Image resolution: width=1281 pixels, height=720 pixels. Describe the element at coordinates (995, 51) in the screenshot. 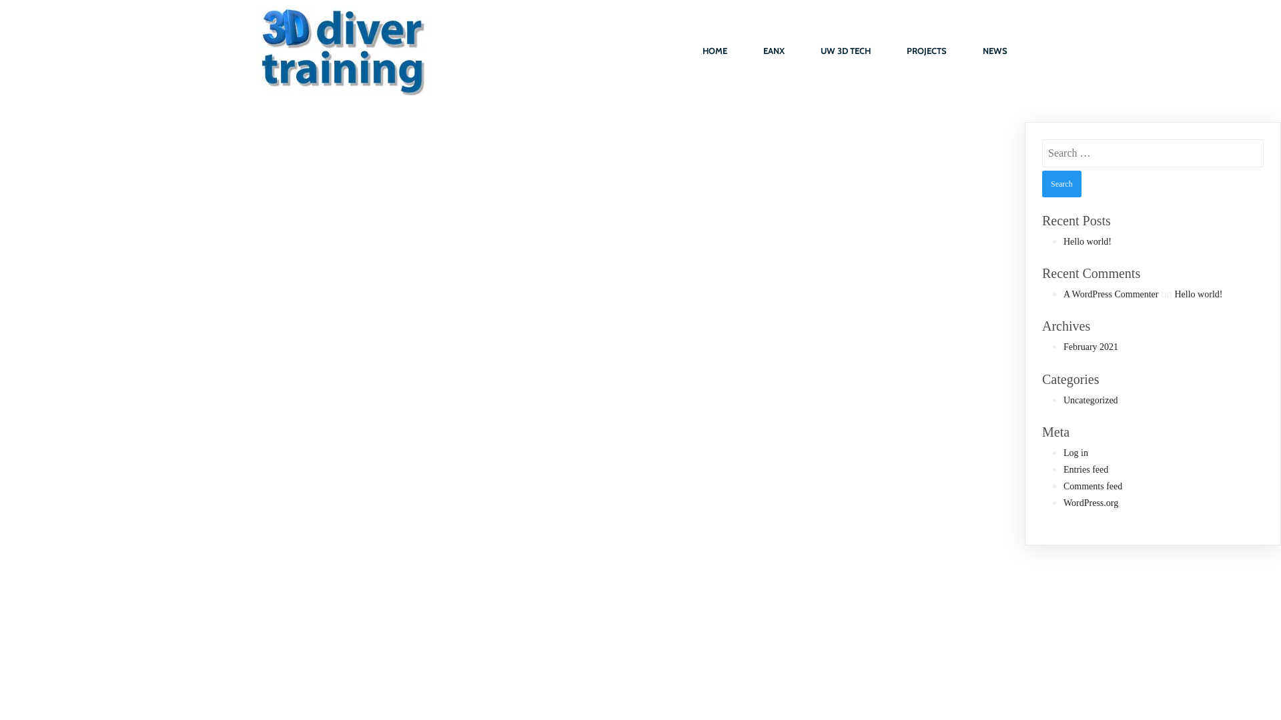

I see `NEWS` at that location.